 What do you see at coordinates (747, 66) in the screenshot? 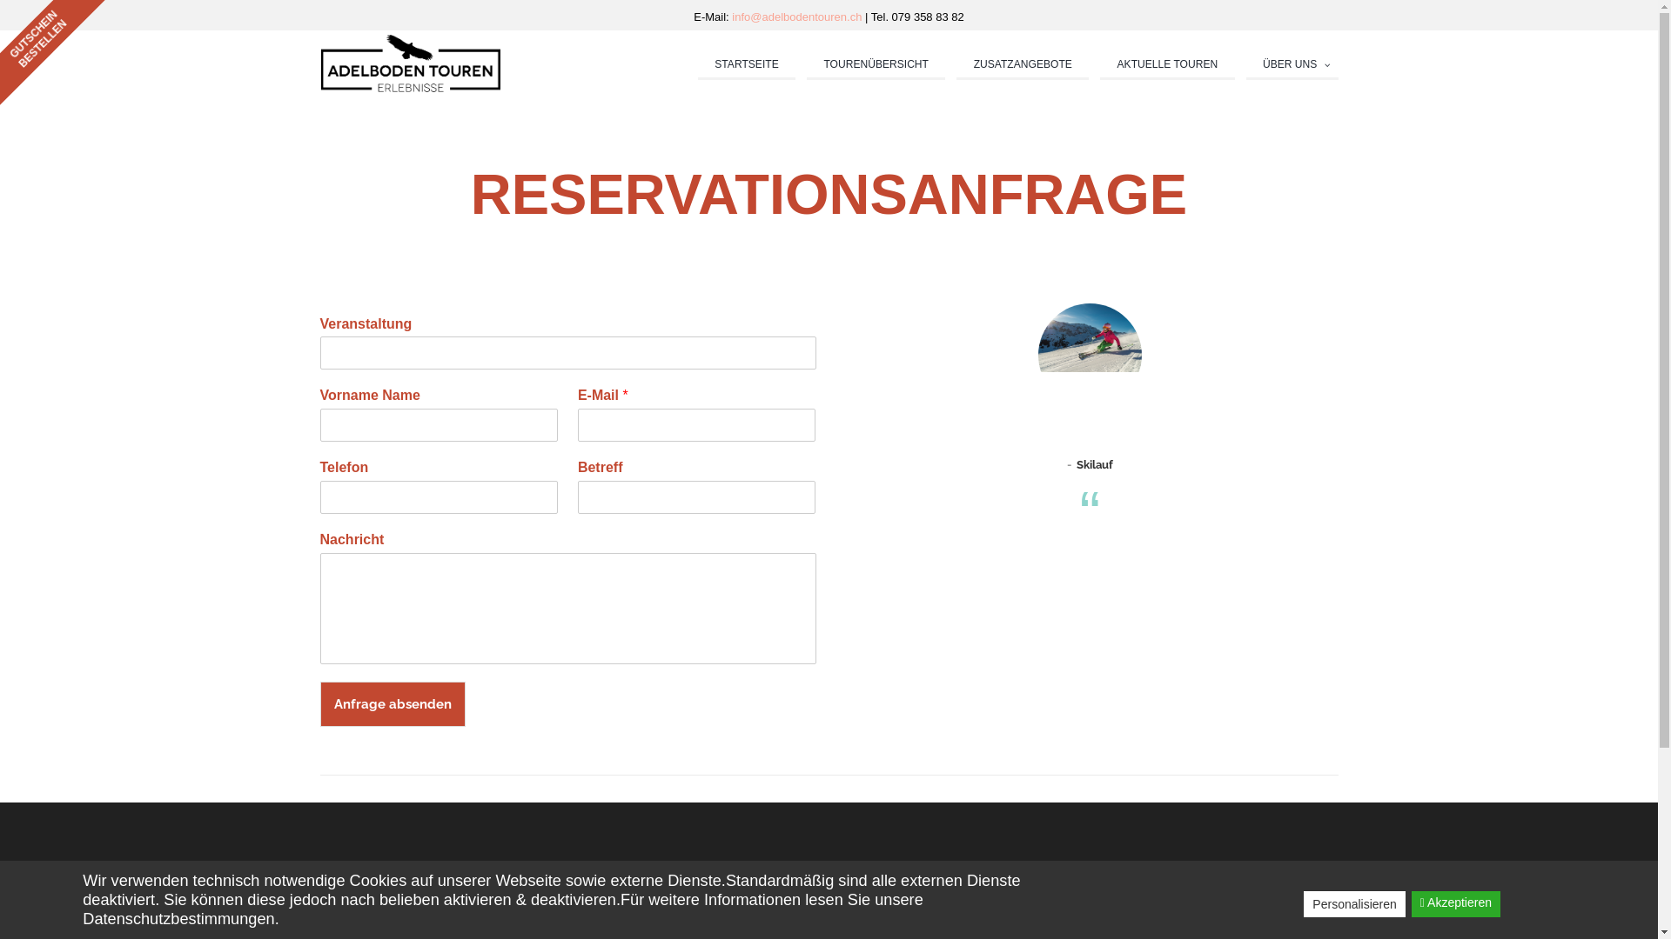
I see `STARTSEITE` at bounding box center [747, 66].